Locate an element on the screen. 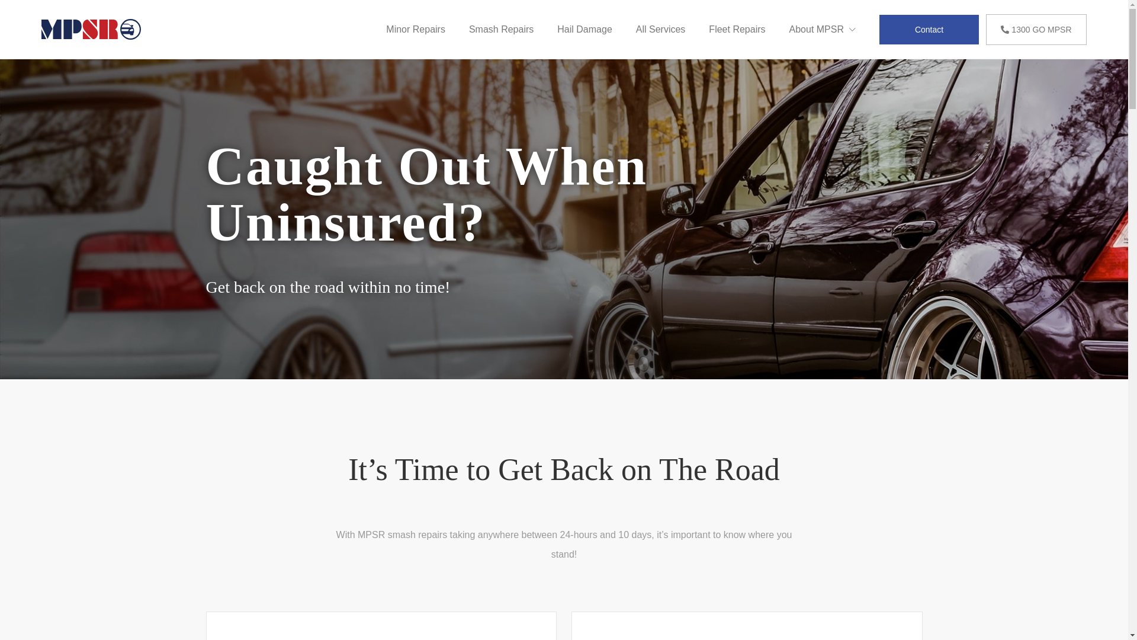 The image size is (1137, 640). Minor Repairs is located at coordinates (416, 30).